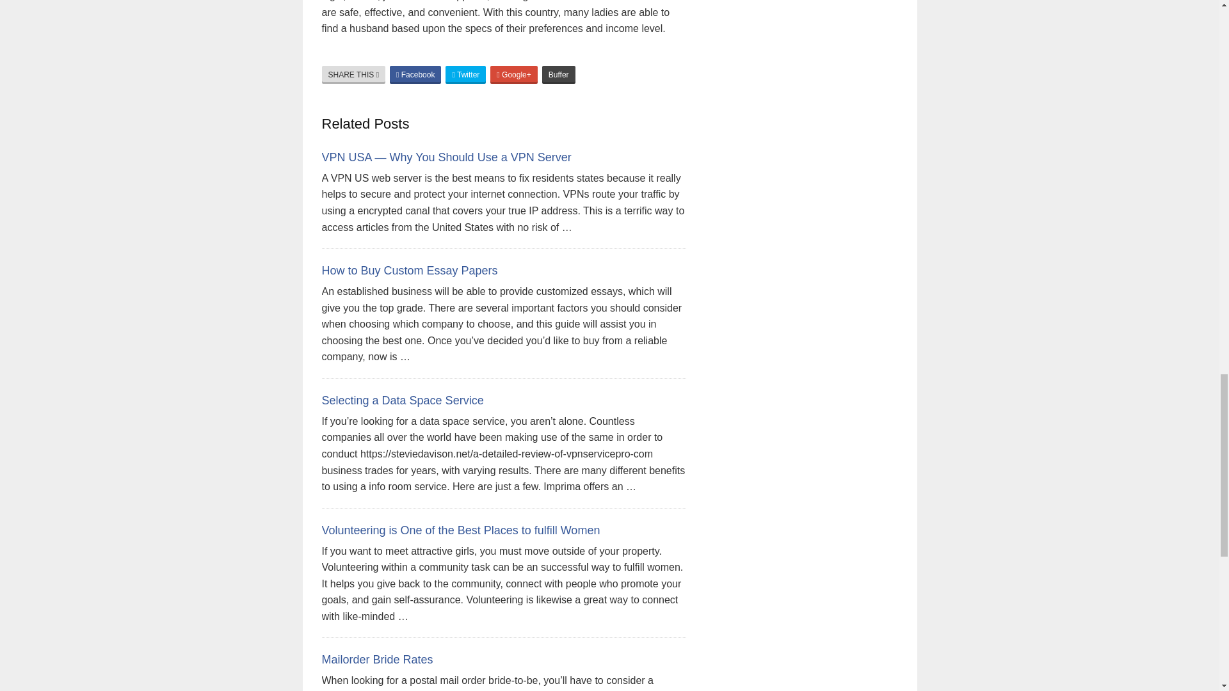 The width and height of the screenshot is (1229, 691). I want to click on Twitter, so click(465, 74).